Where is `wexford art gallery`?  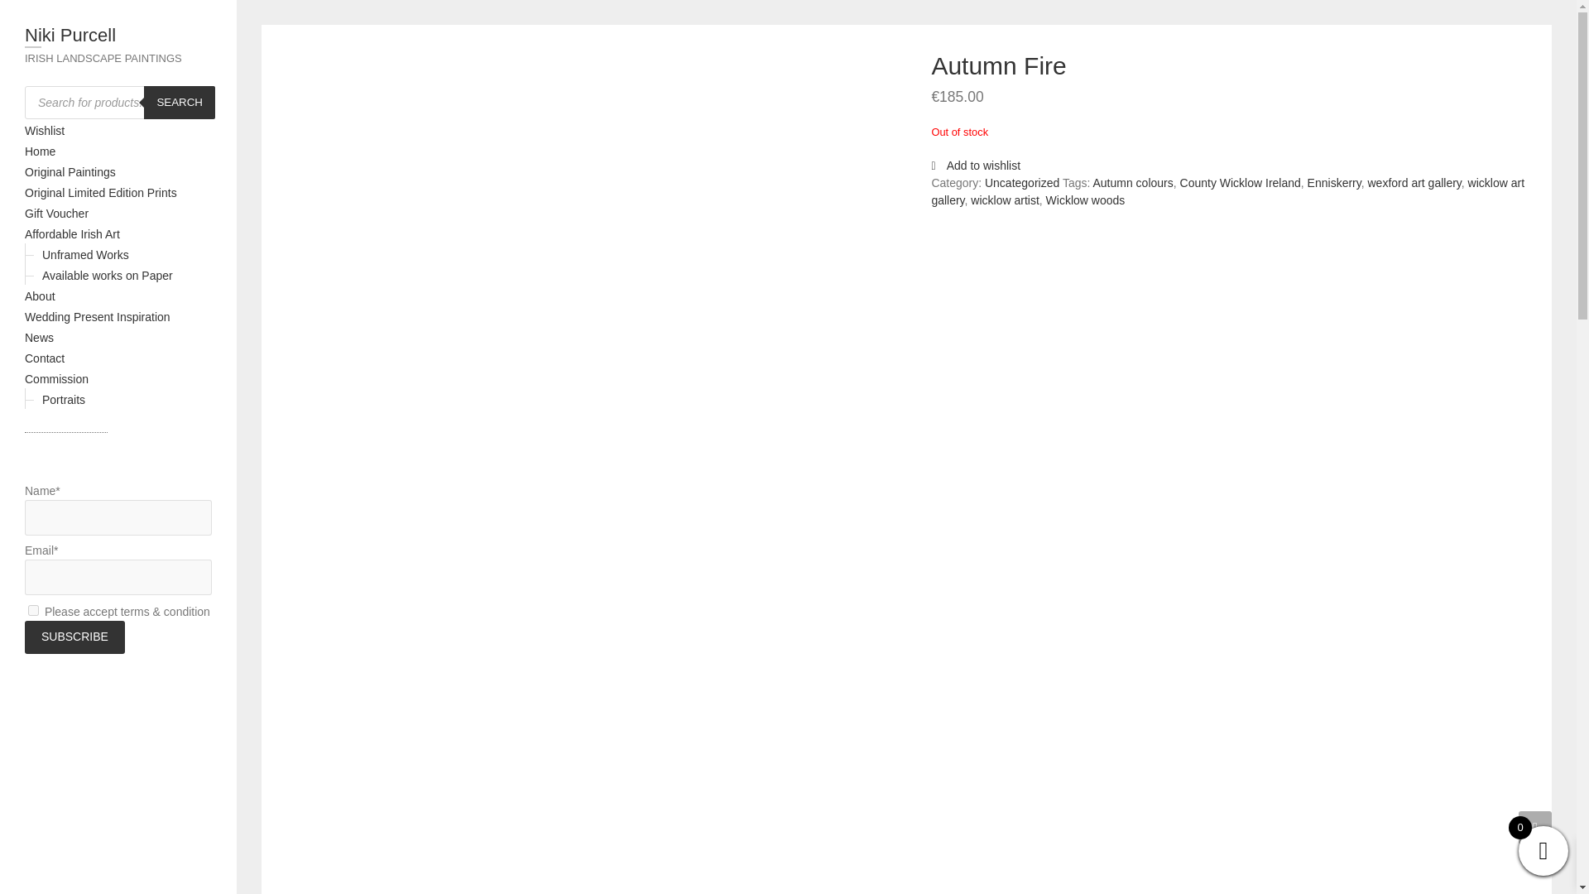 wexford art gallery is located at coordinates (1414, 182).